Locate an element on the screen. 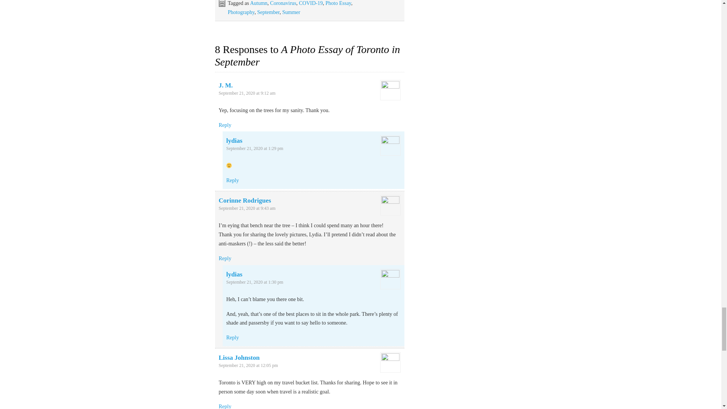  Corinne Rodrigues is located at coordinates (245, 200).